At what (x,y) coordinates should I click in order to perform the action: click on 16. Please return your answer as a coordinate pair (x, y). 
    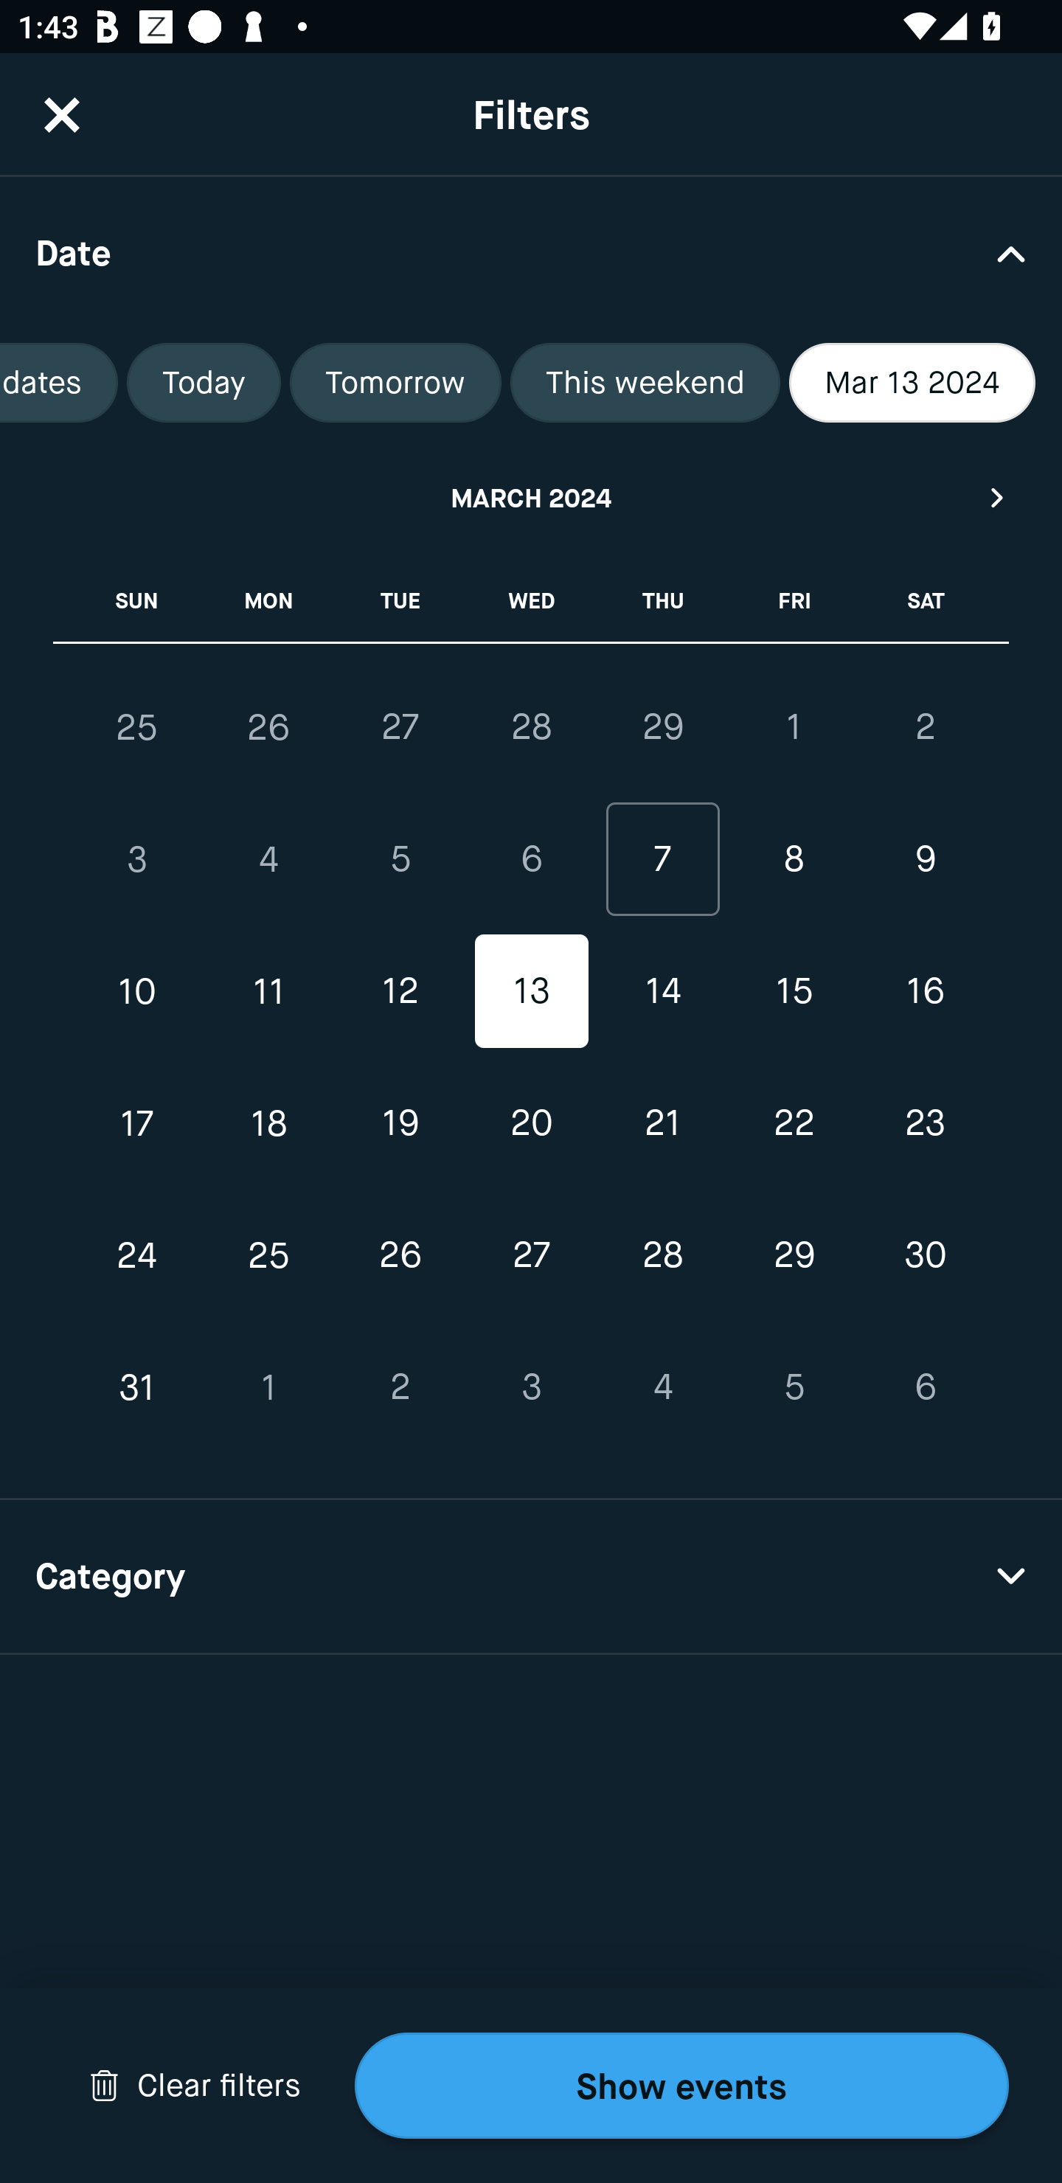
    Looking at the image, I should click on (925, 991).